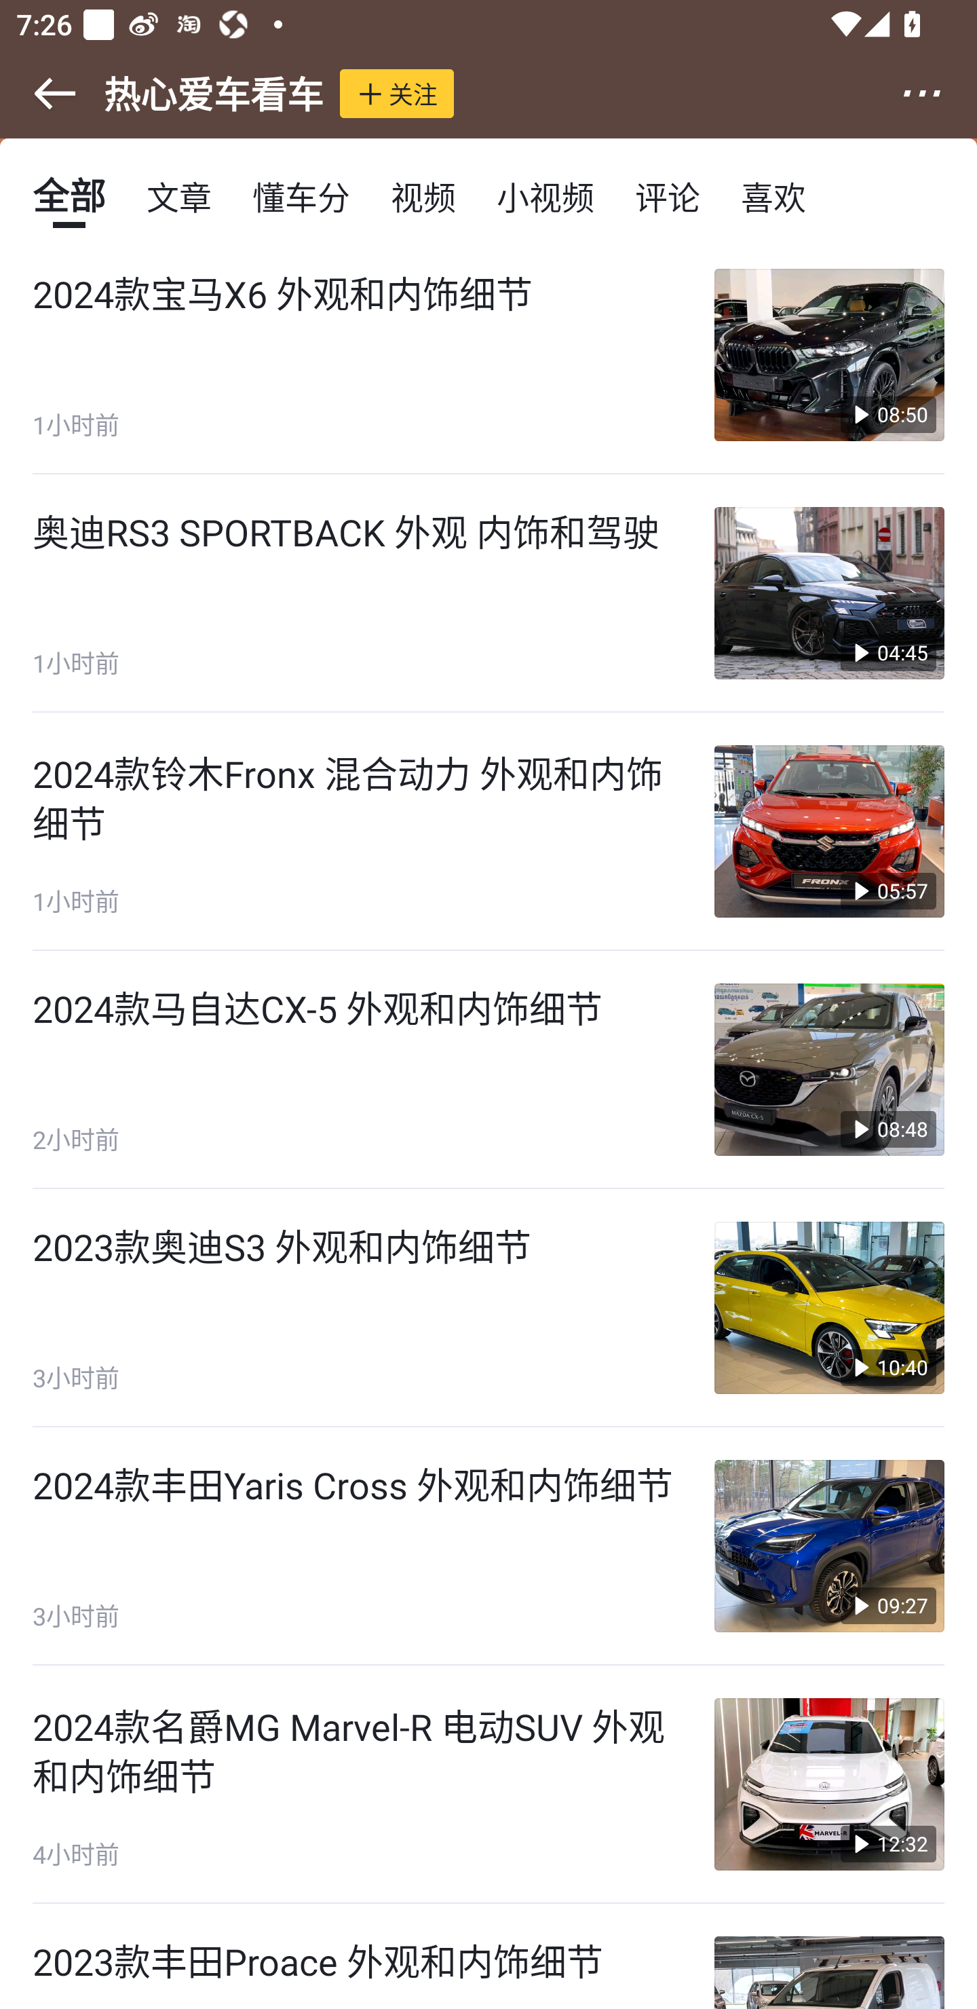  Describe the element at coordinates (179, 195) in the screenshot. I see `文章` at that location.